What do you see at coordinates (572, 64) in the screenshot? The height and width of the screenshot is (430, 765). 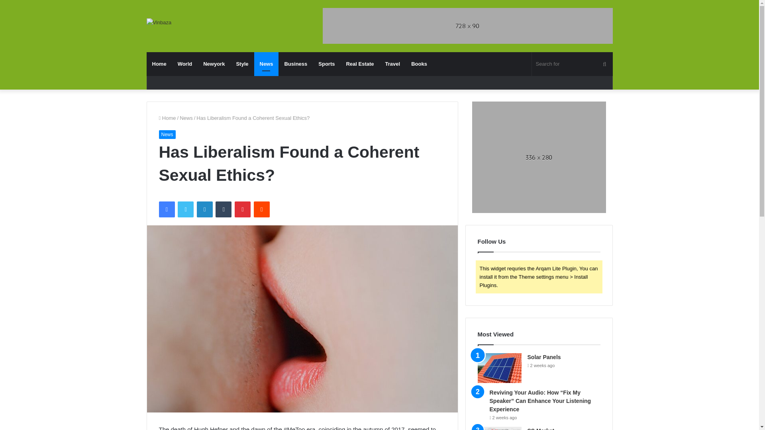 I see `Search for` at bounding box center [572, 64].